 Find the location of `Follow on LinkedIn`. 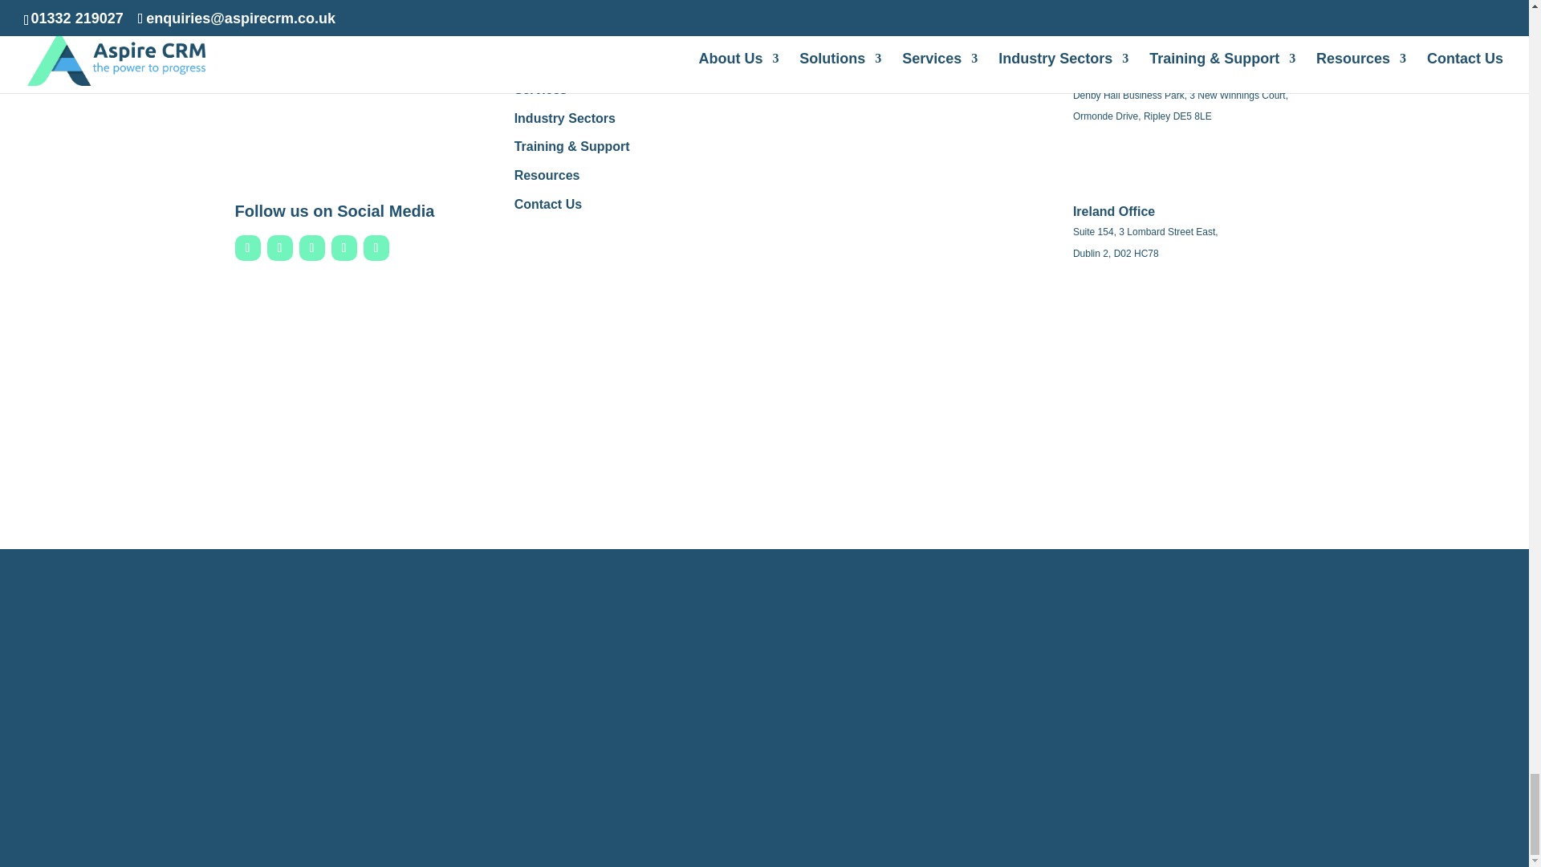

Follow on LinkedIn is located at coordinates (279, 247).